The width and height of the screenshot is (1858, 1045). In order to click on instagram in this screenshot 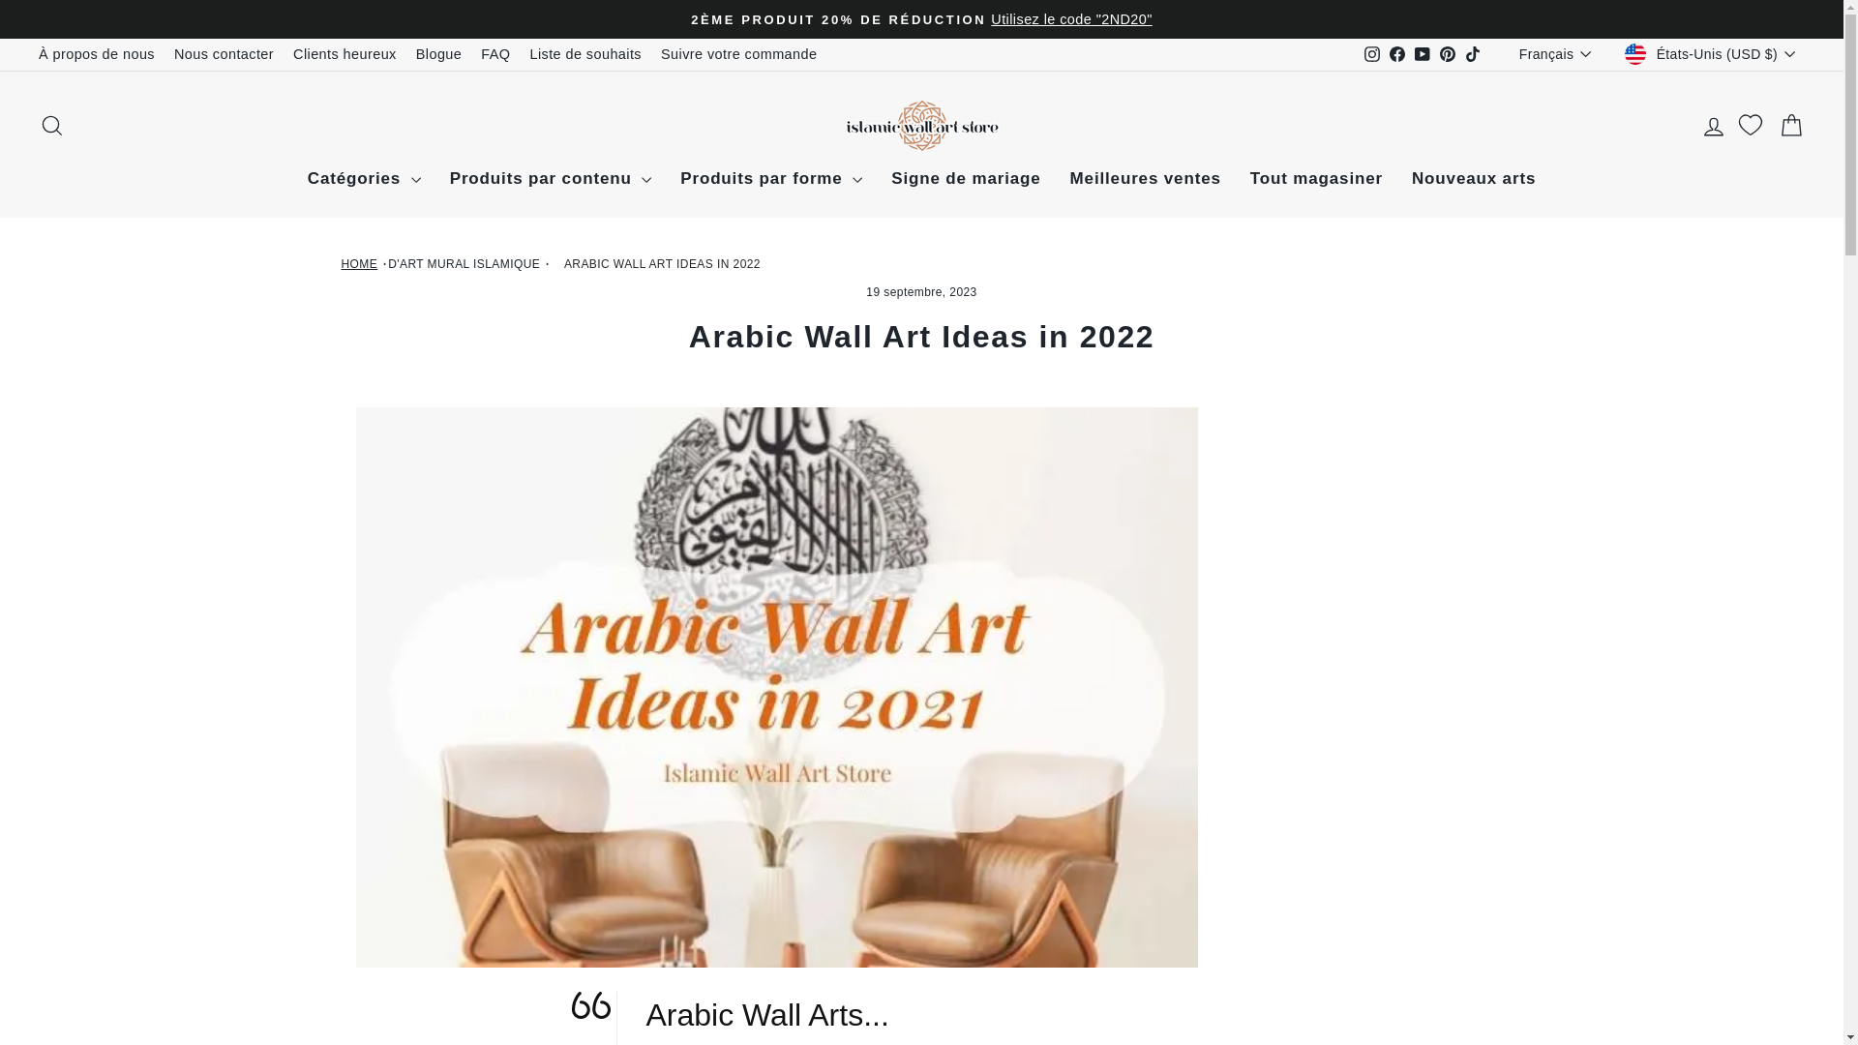, I will do `click(1372, 53)`.